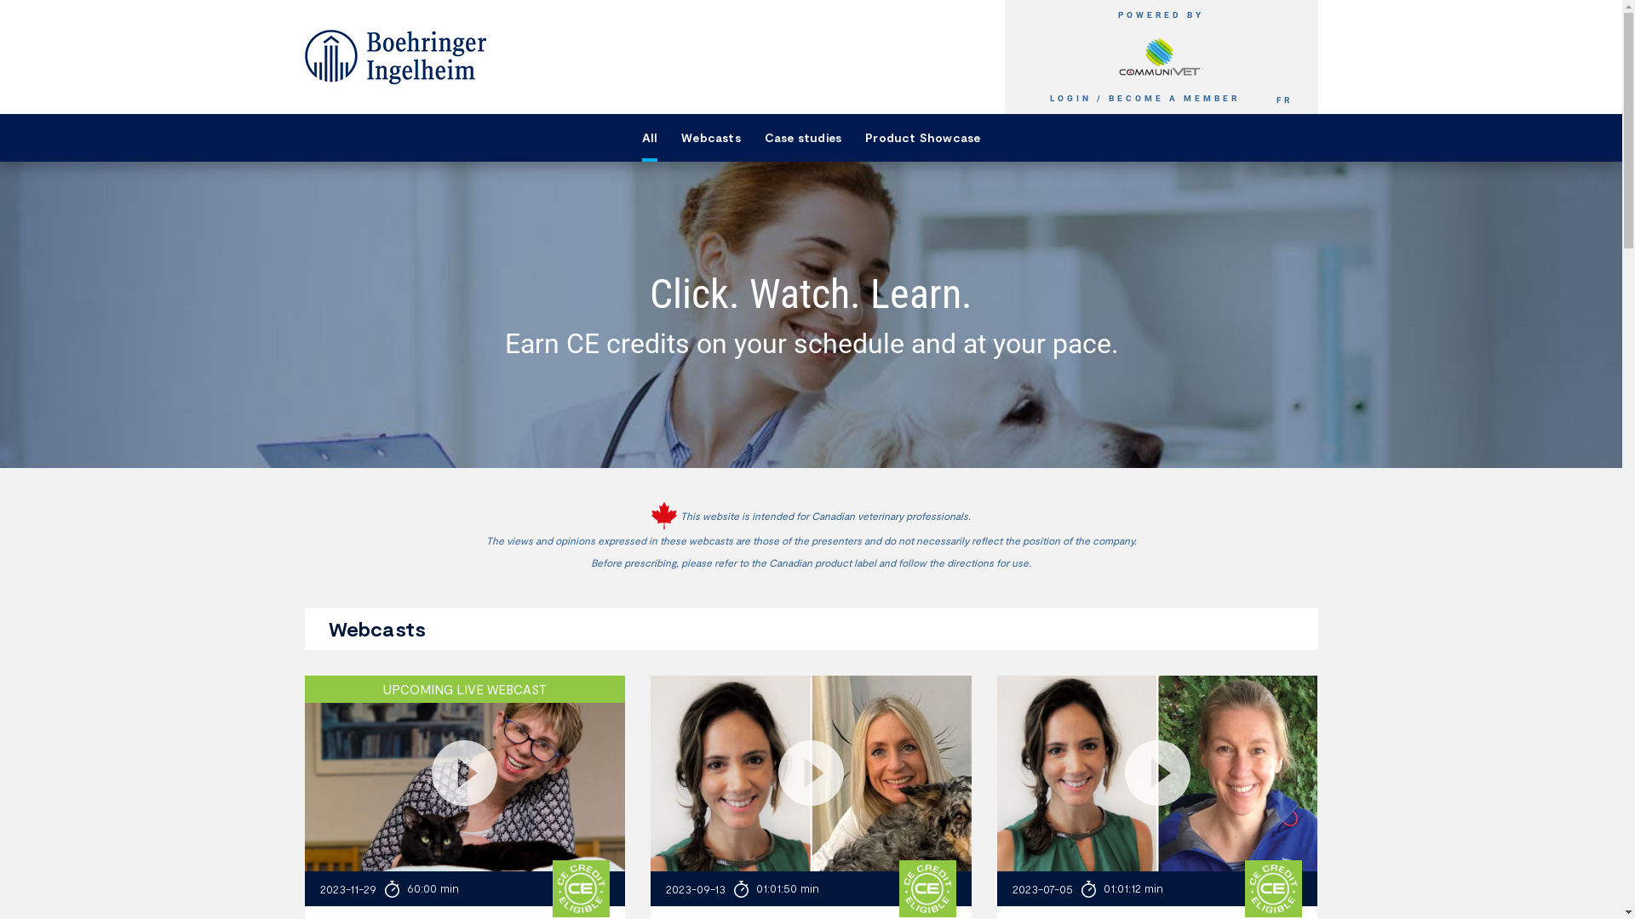 The image size is (1635, 919). What do you see at coordinates (923, 138) in the screenshot?
I see `Product Showcase` at bounding box center [923, 138].